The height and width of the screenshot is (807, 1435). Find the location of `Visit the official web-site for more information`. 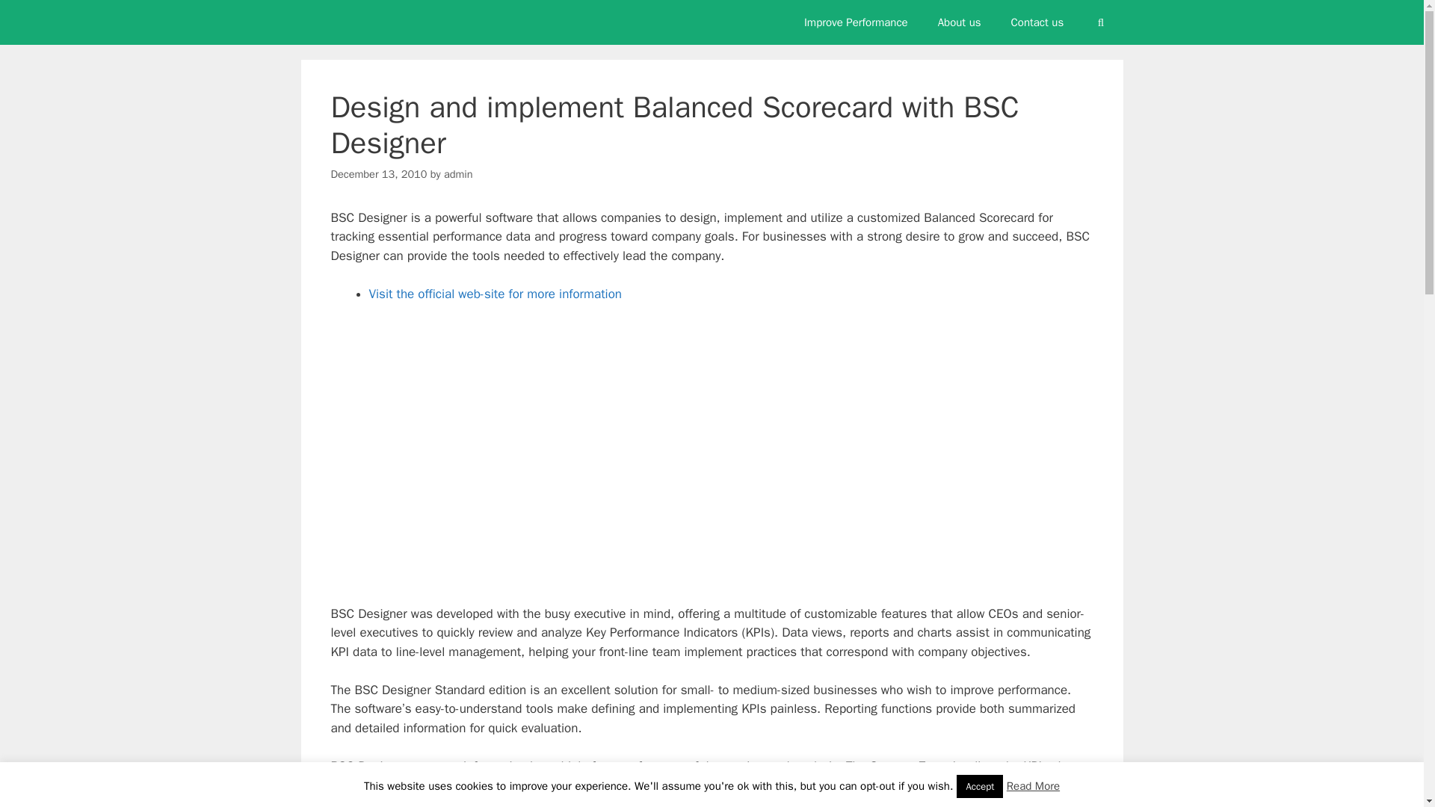

Visit the official web-site for more information is located at coordinates (495, 294).